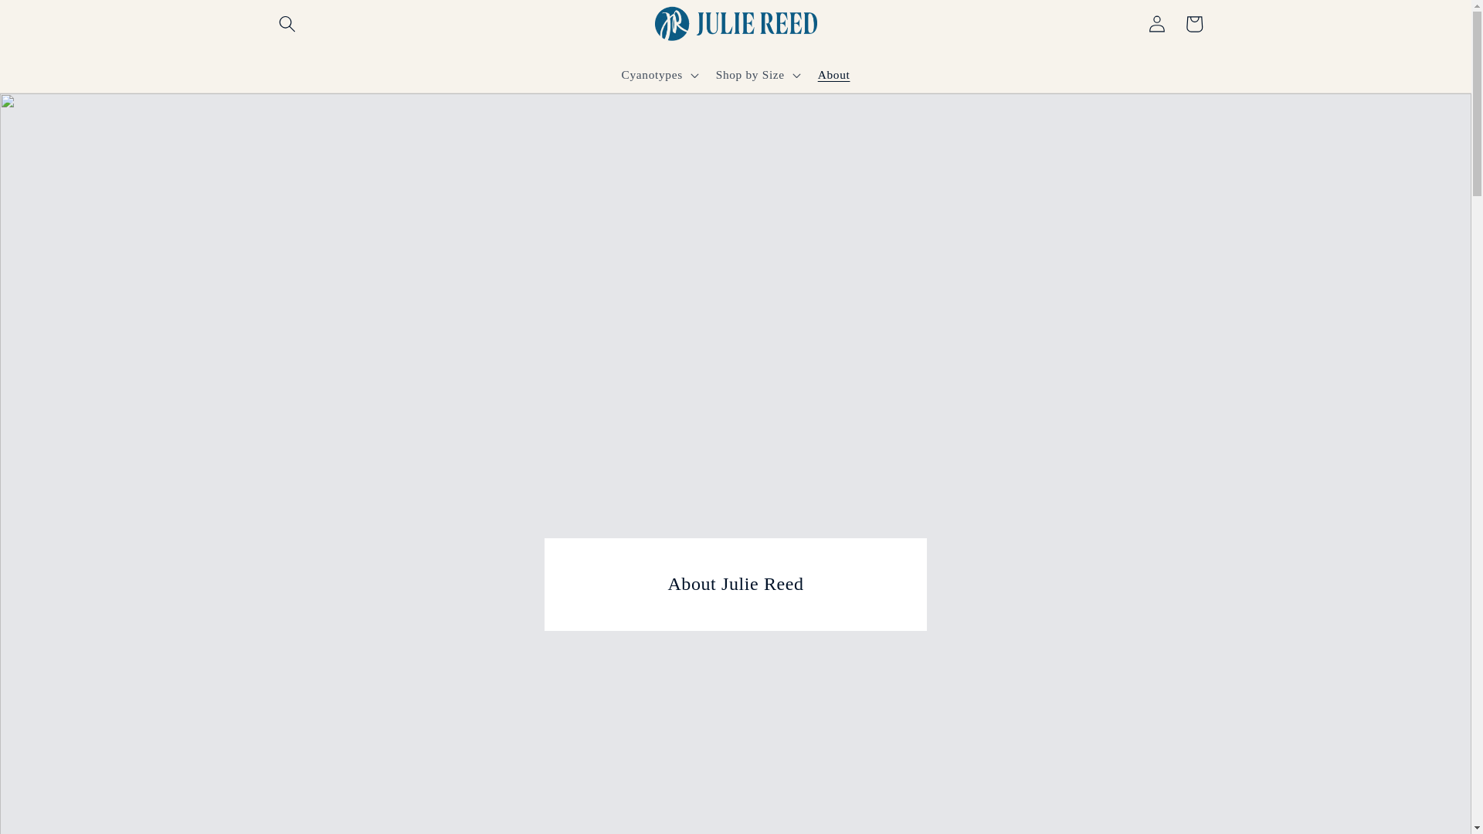 This screenshot has height=834, width=1483. Describe the element at coordinates (51, 19) in the screenshot. I see `Skip to content` at that location.